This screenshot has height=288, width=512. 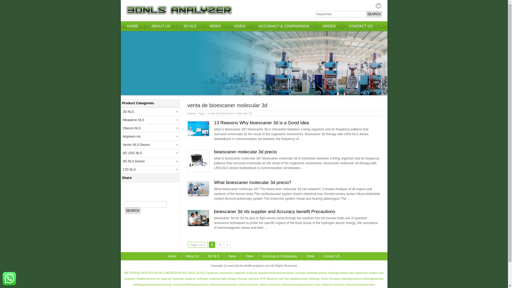 What do you see at coordinates (361, 26) in the screenshot?
I see `CONTACT US` at bounding box center [361, 26].